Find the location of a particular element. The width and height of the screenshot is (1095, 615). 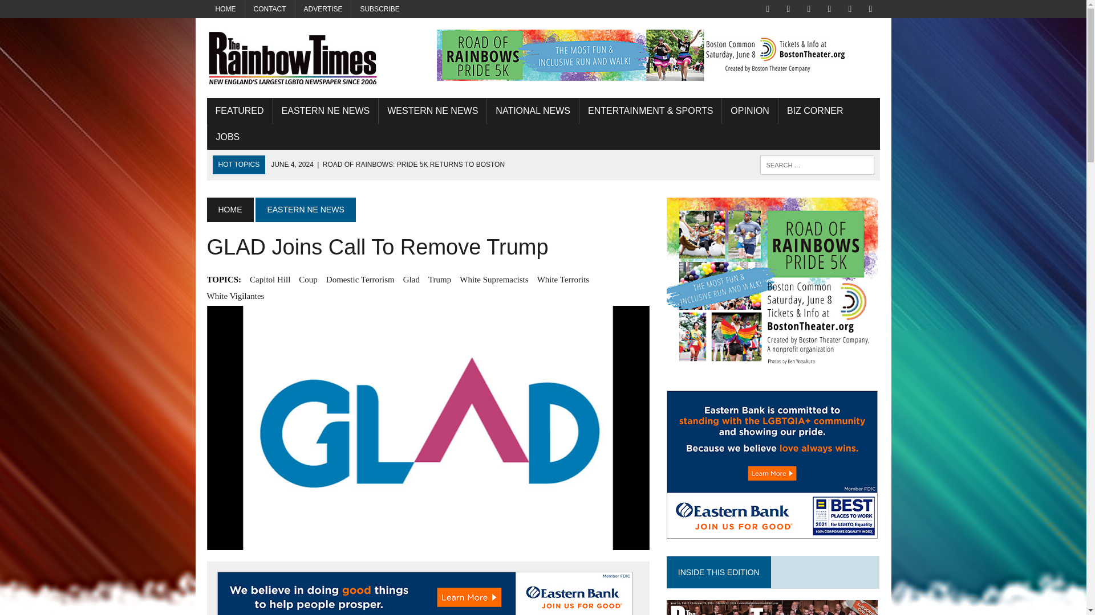

NATIONAL NEWS is located at coordinates (533, 110).